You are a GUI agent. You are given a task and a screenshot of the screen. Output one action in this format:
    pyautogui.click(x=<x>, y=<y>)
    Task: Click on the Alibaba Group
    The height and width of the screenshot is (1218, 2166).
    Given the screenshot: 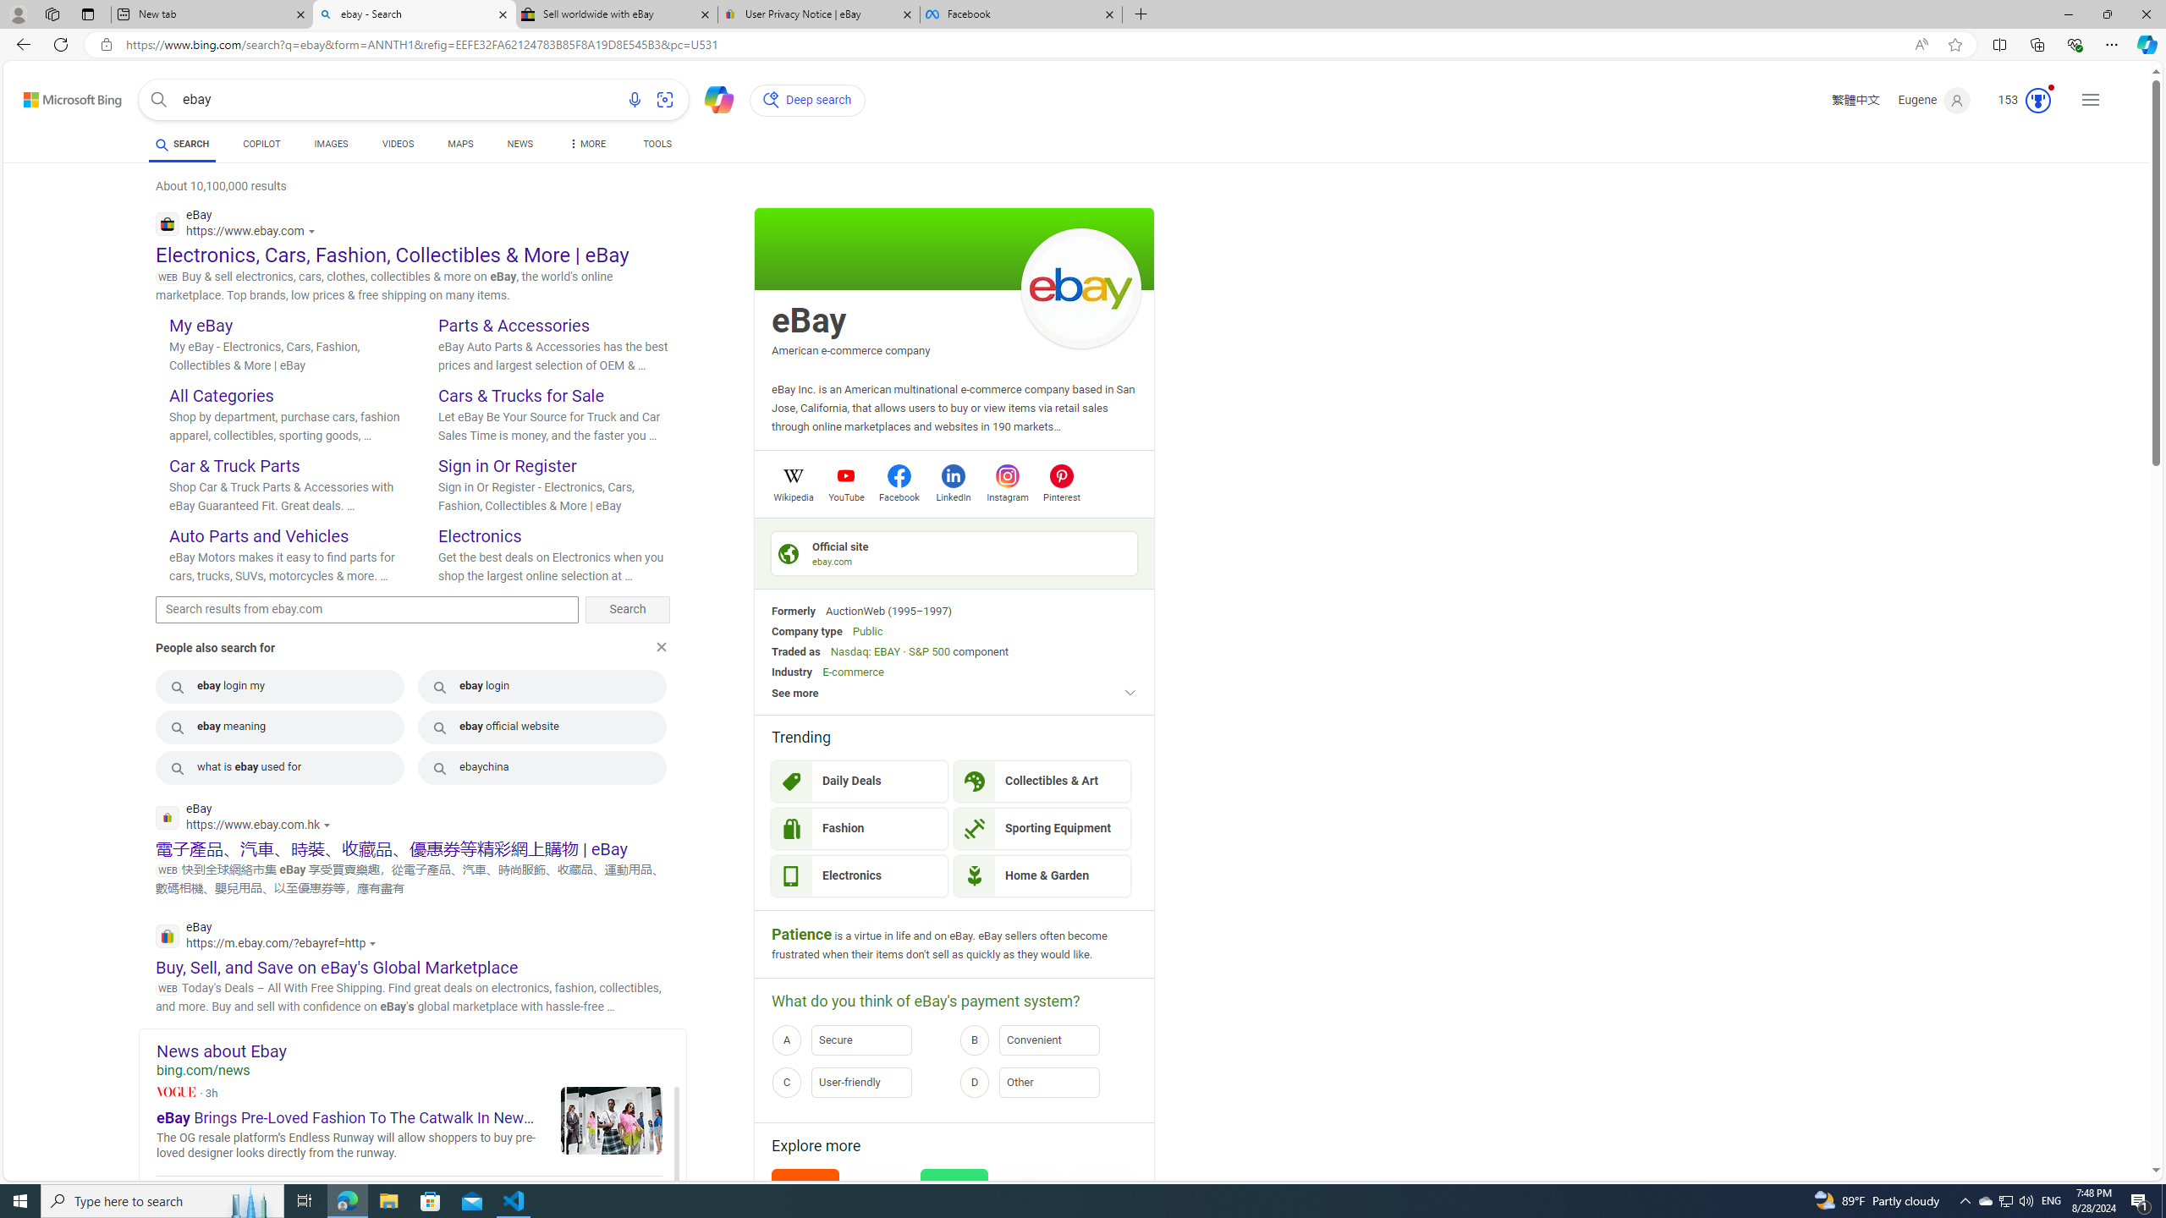 What is the action you would take?
    pyautogui.click(x=805, y=1203)
    